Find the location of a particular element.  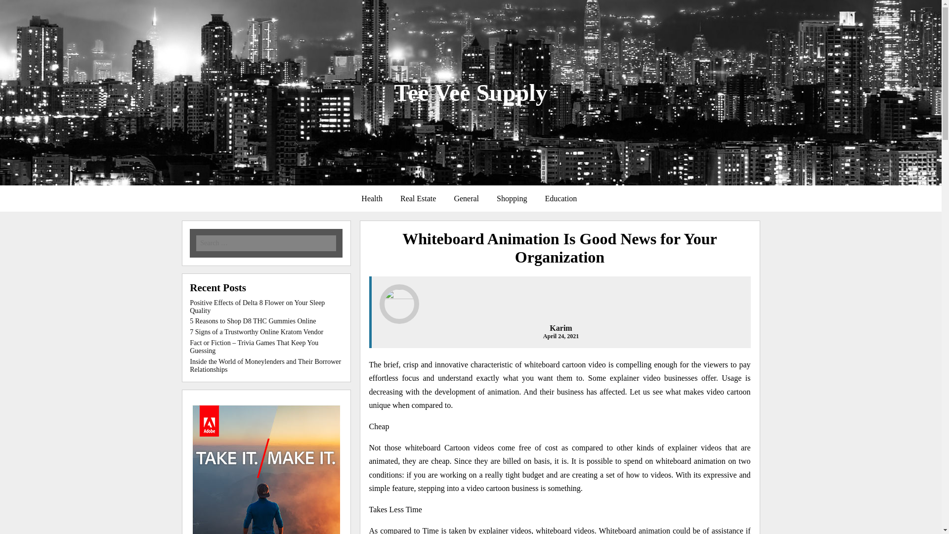

Karim is located at coordinates (561, 327).